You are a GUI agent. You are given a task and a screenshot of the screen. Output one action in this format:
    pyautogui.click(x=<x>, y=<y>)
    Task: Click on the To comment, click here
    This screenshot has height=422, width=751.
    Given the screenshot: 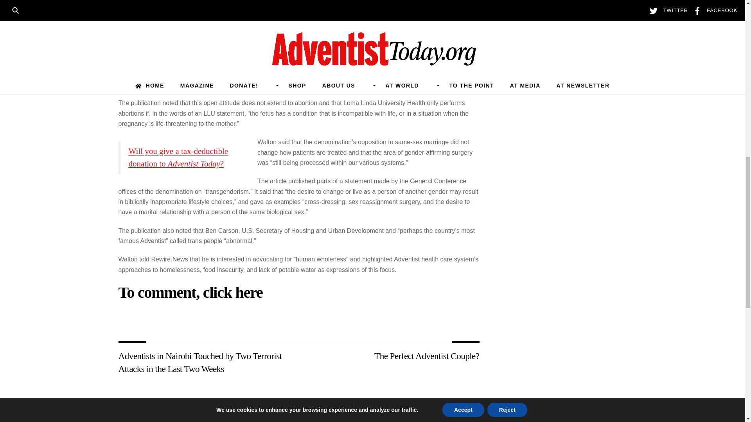 What is the action you would take?
    pyautogui.click(x=190, y=292)
    